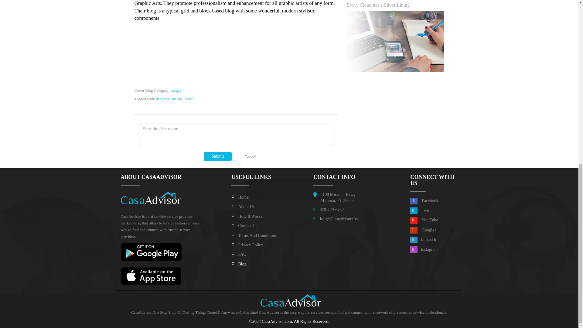 The image size is (583, 328). Describe the element at coordinates (177, 98) in the screenshot. I see `artists` at that location.